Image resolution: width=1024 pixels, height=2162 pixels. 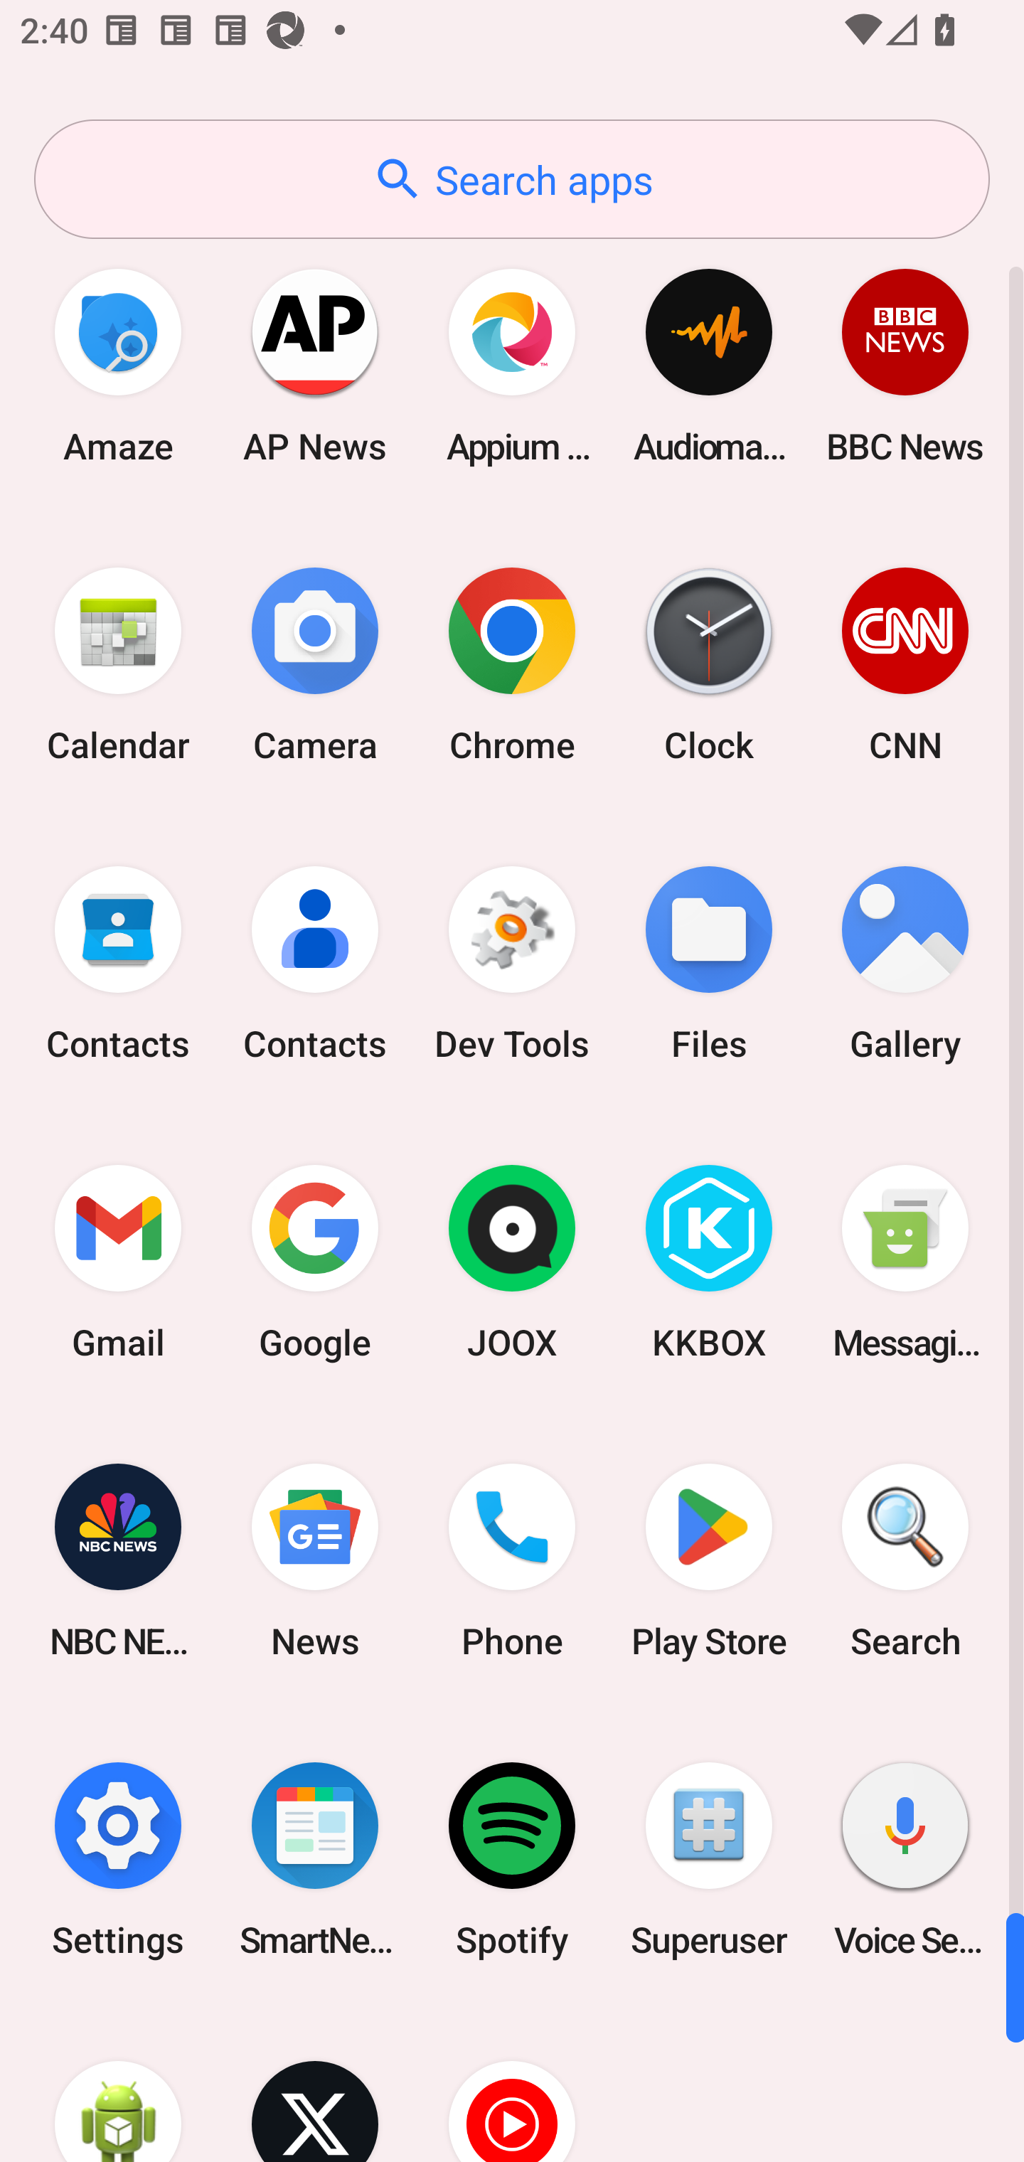 What do you see at coordinates (315, 664) in the screenshot?
I see `Camera` at bounding box center [315, 664].